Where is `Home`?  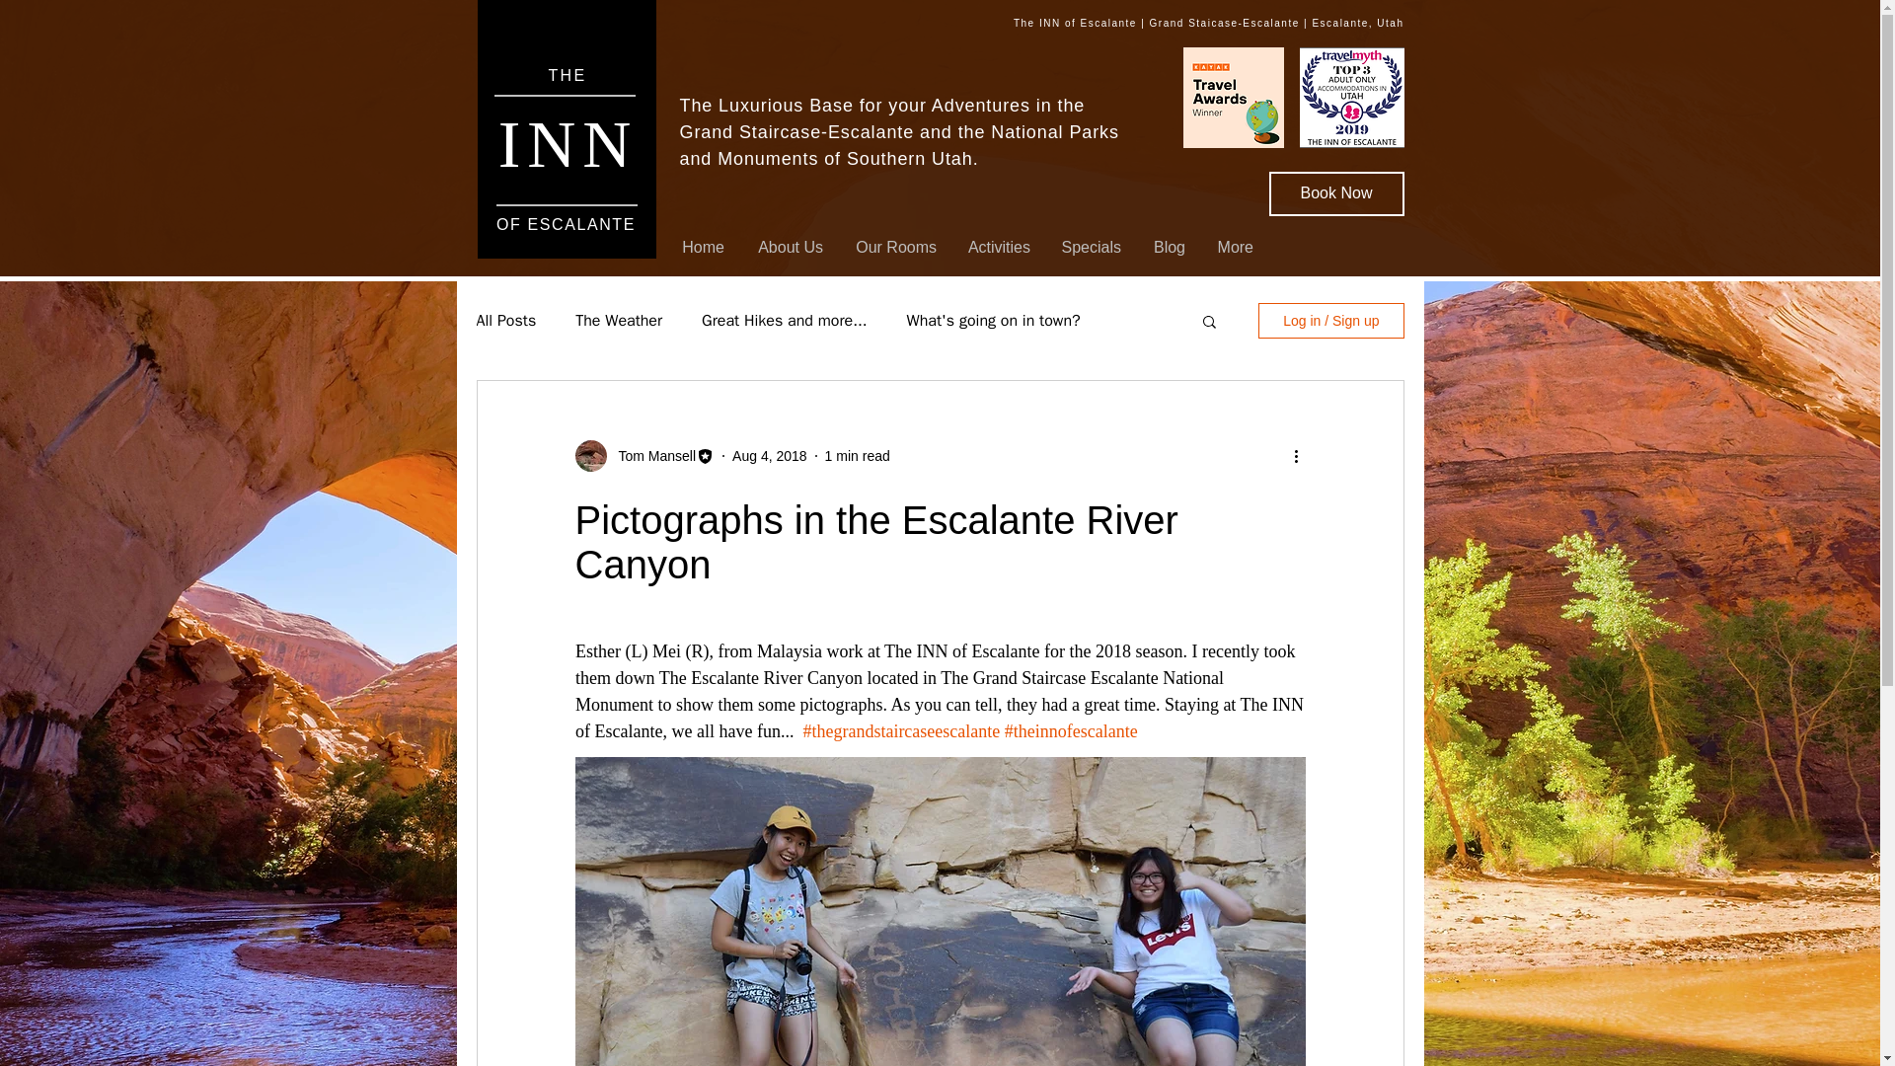 Home is located at coordinates (701, 247).